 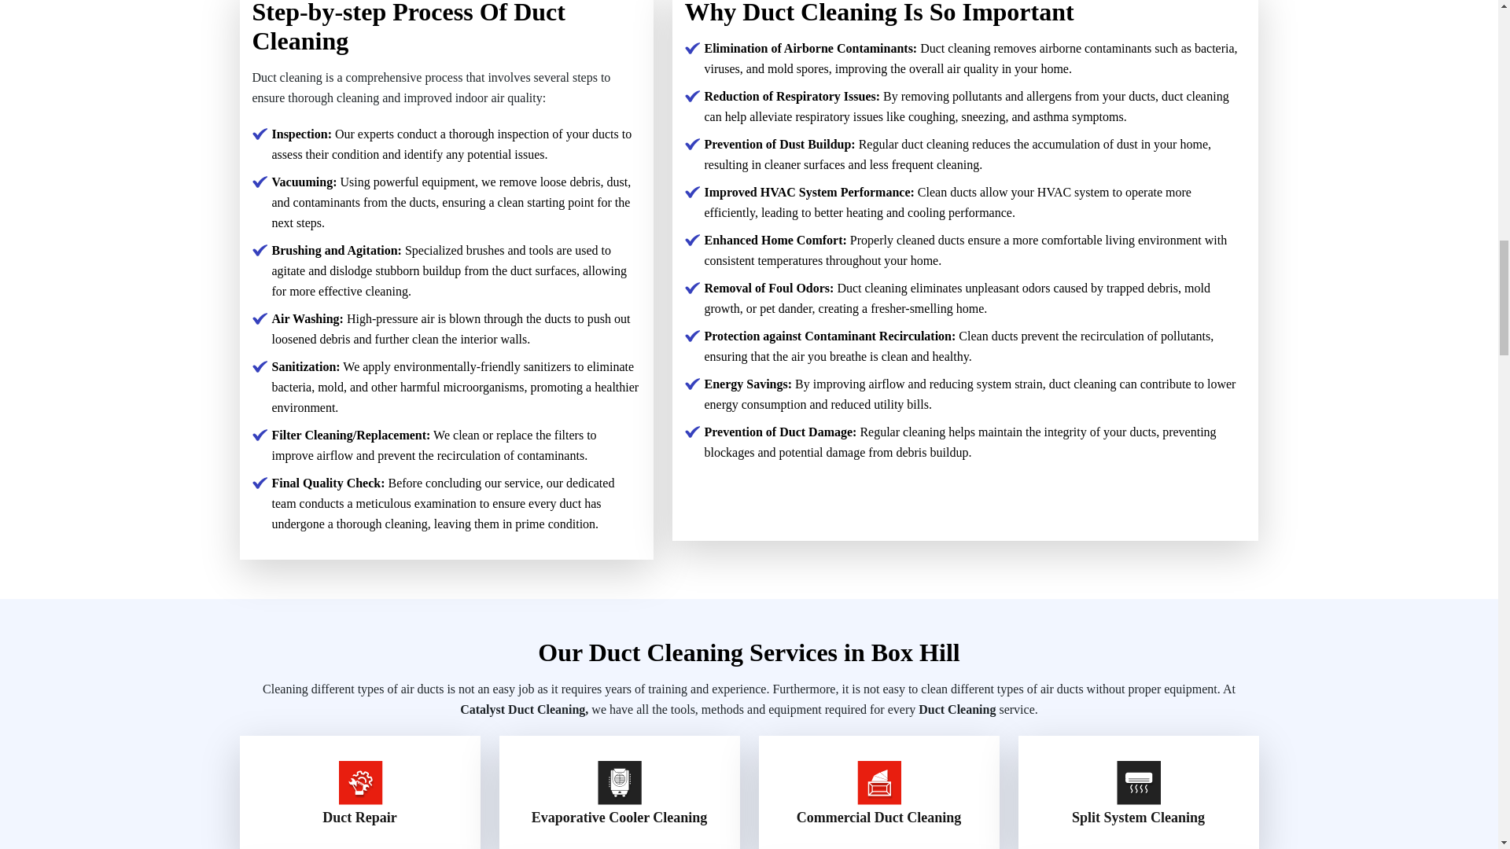 I want to click on Evaporative Cooler Cleaning, so click(x=620, y=818).